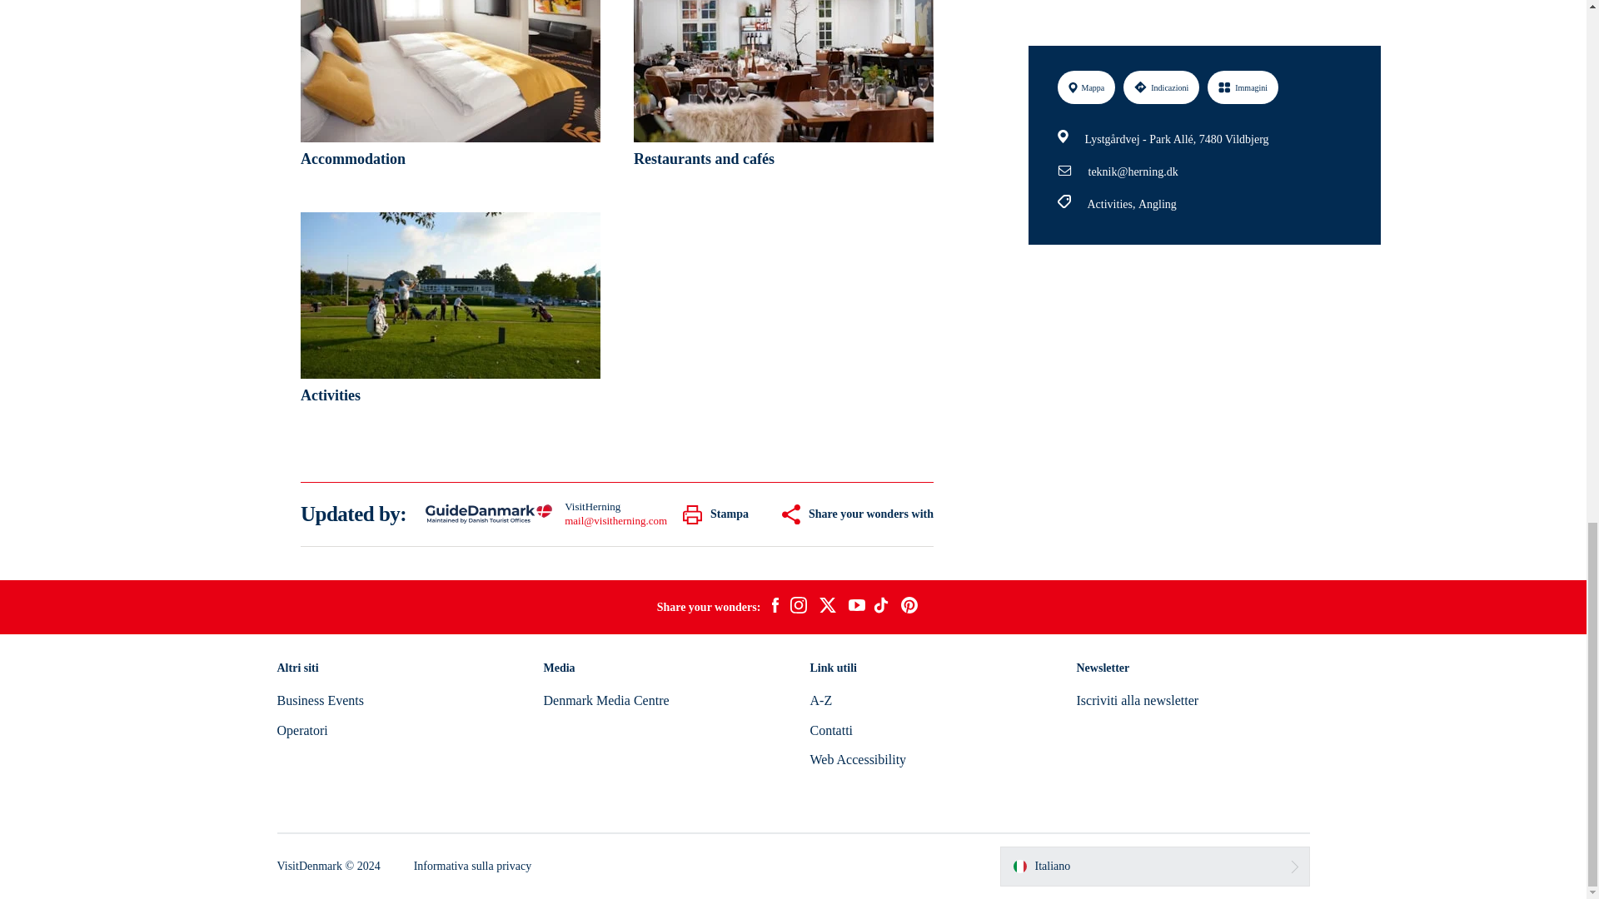 The height and width of the screenshot is (899, 1599). What do you see at coordinates (473, 866) in the screenshot?
I see `Informativa sulla privacy` at bounding box center [473, 866].